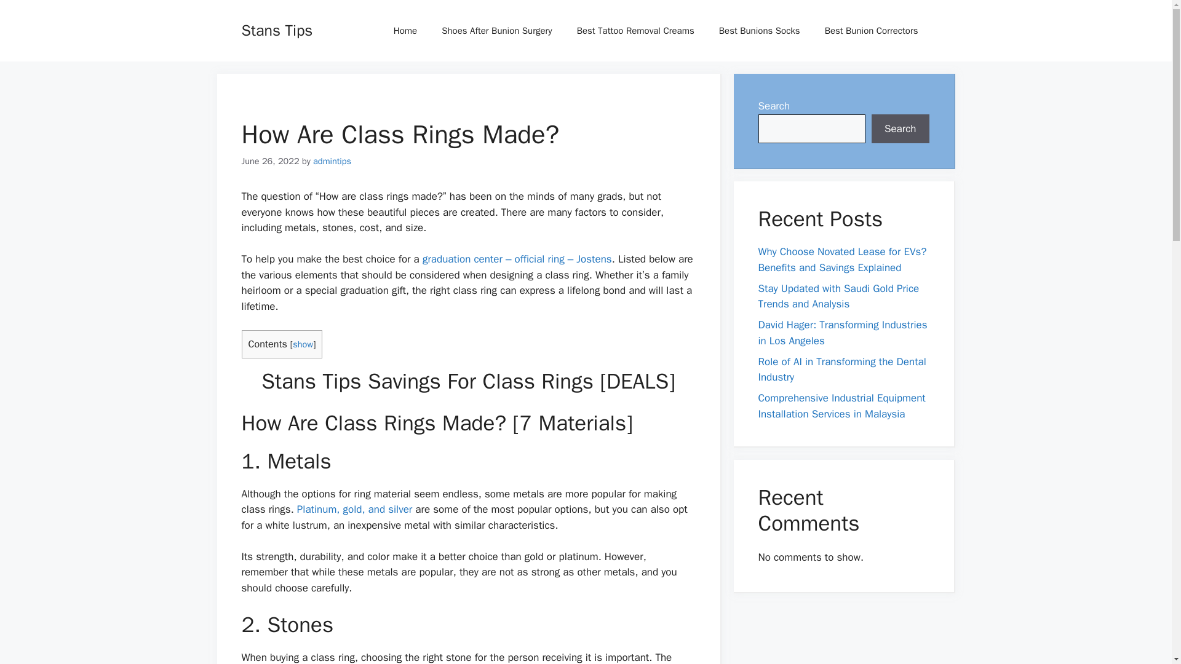 This screenshot has height=664, width=1181. Describe the element at coordinates (838, 296) in the screenshot. I see `Stay Updated with Saudi Gold Price Trends and Analysis` at that location.